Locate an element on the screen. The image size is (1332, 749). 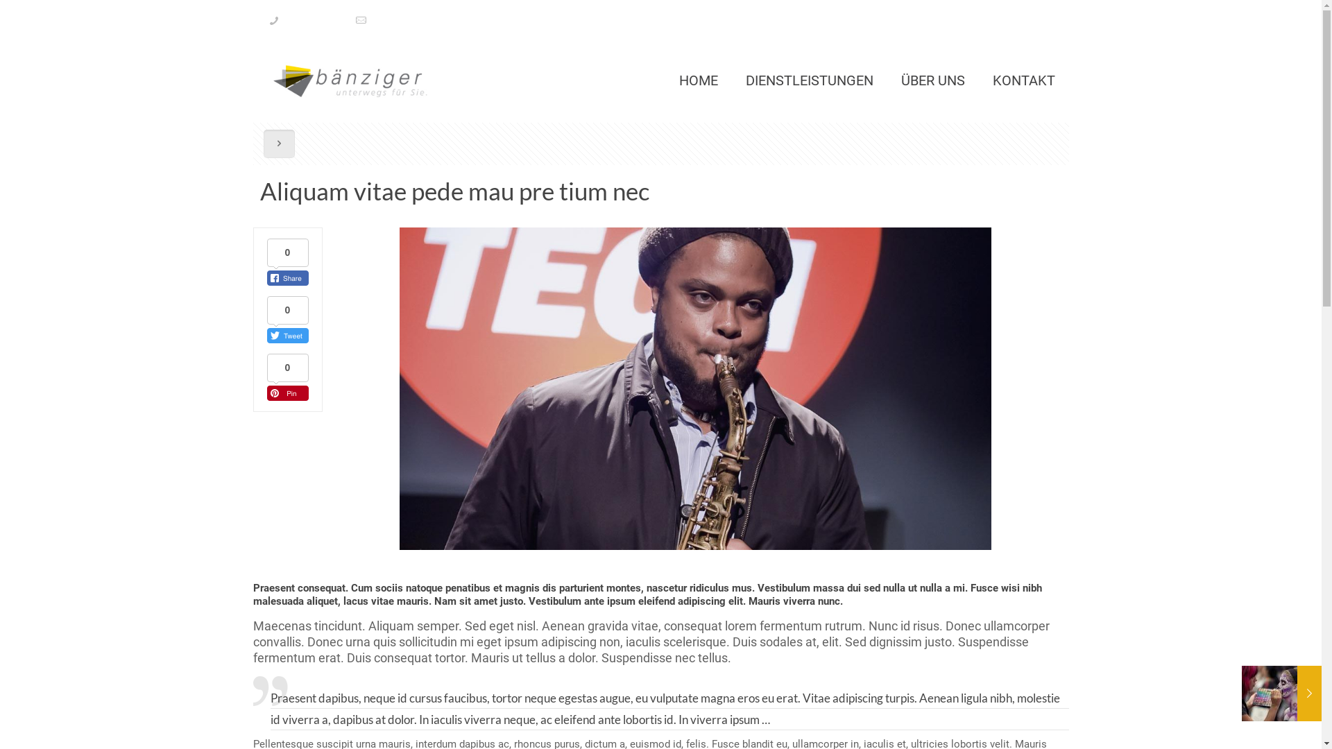
DIENSTLEISTUNGEN is located at coordinates (809, 80).